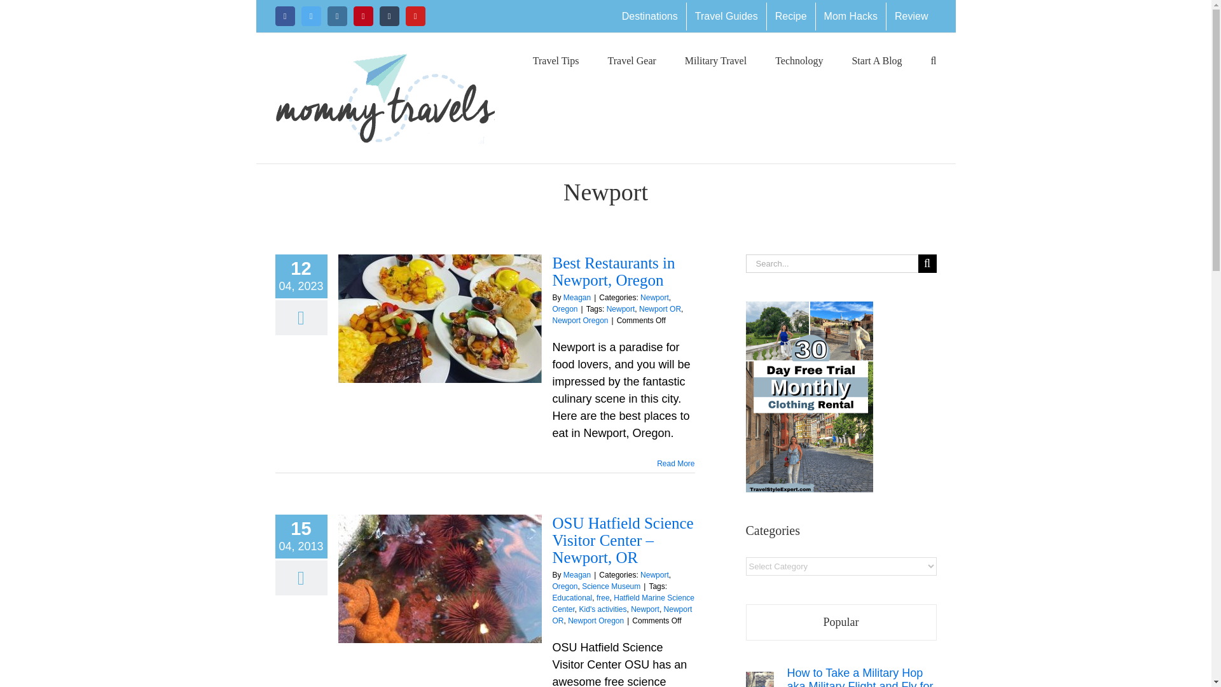  I want to click on Instagram, so click(337, 16).